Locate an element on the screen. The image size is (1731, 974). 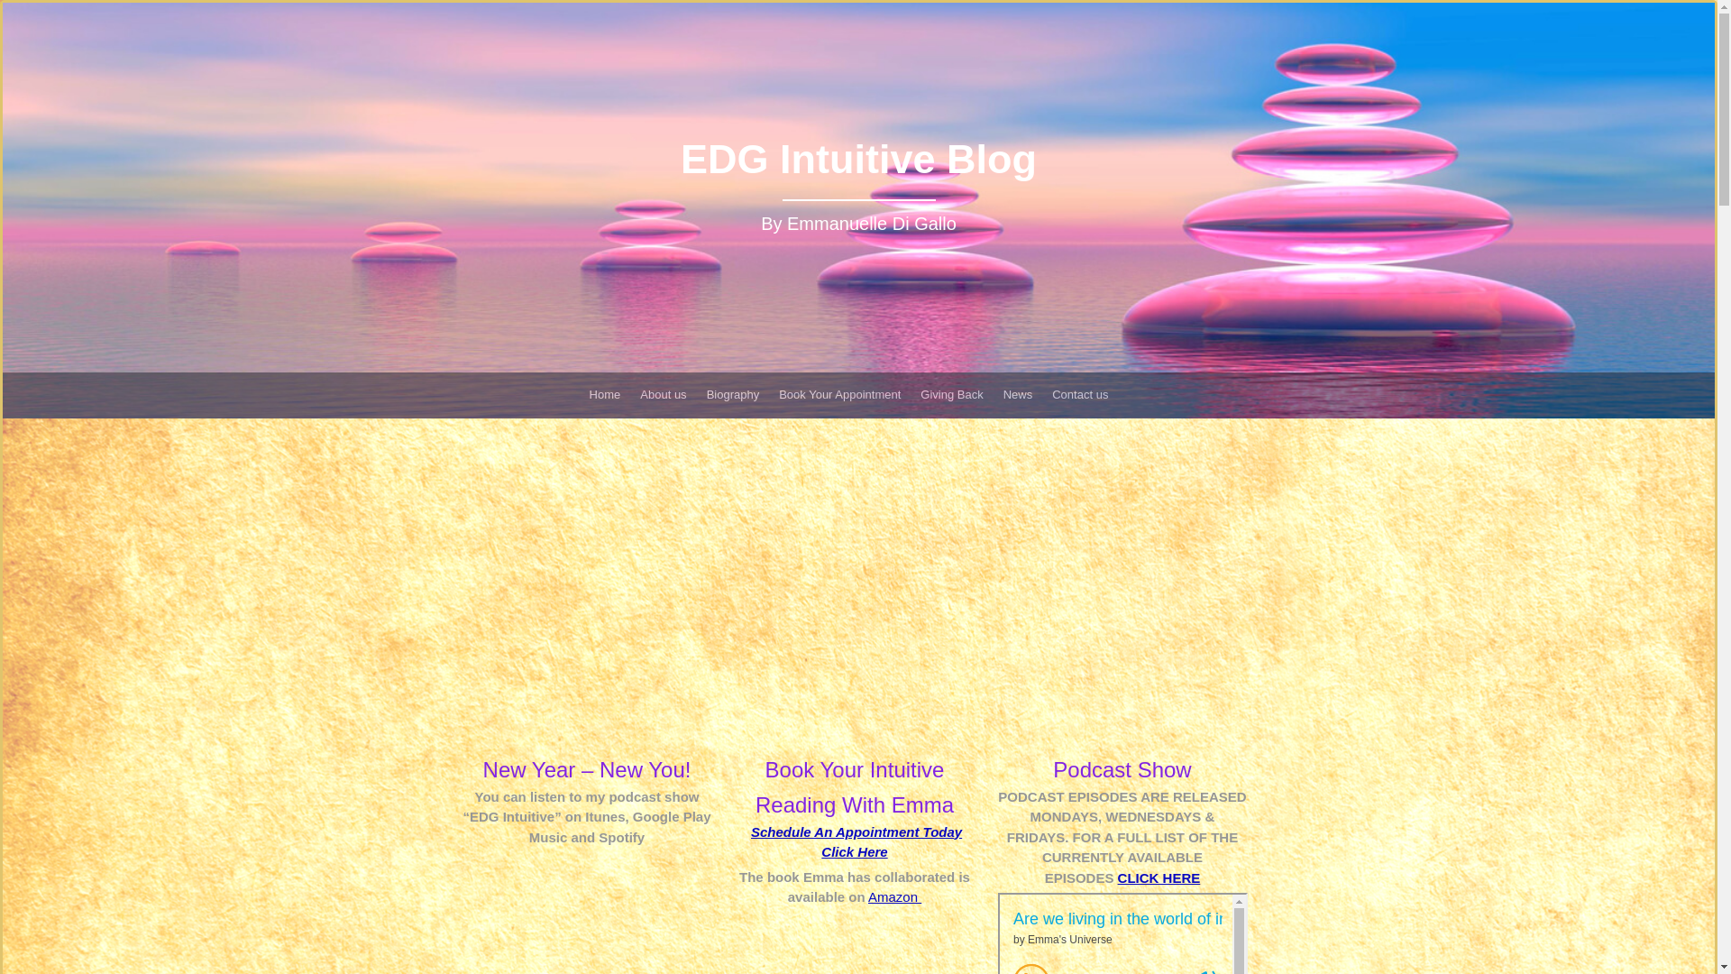
About us is located at coordinates (663, 393).